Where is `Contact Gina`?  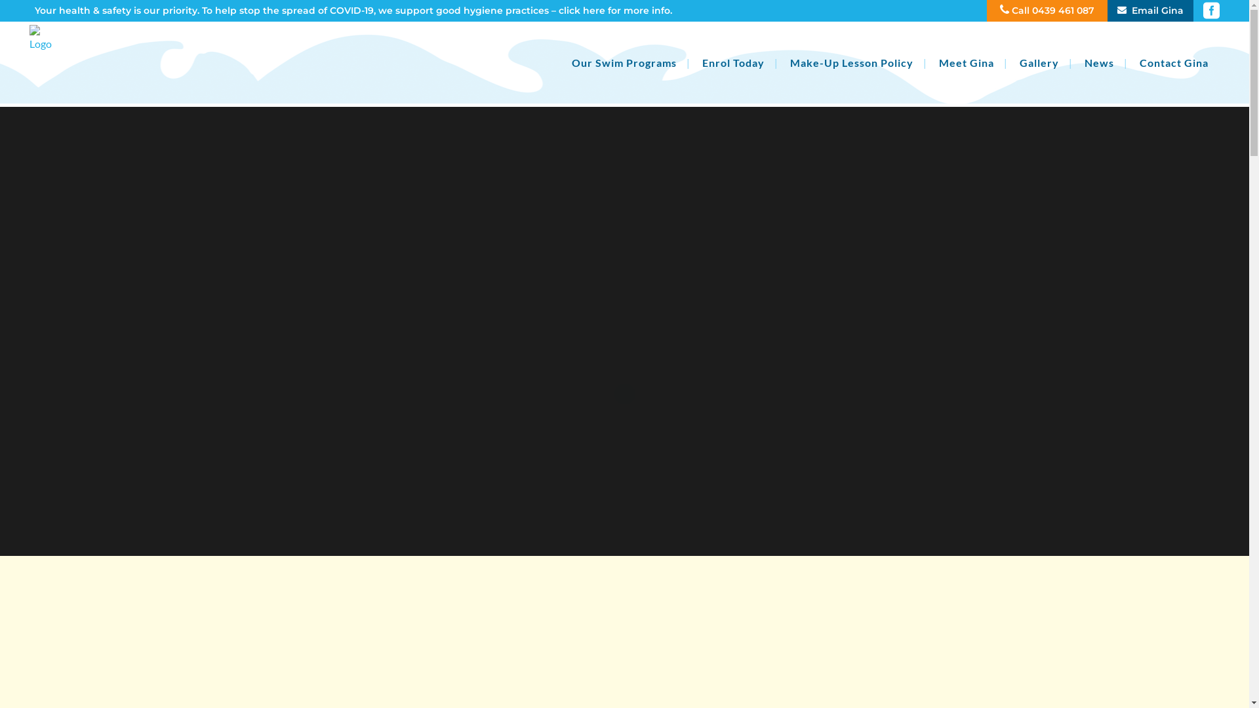
Contact Gina is located at coordinates (1174, 63).